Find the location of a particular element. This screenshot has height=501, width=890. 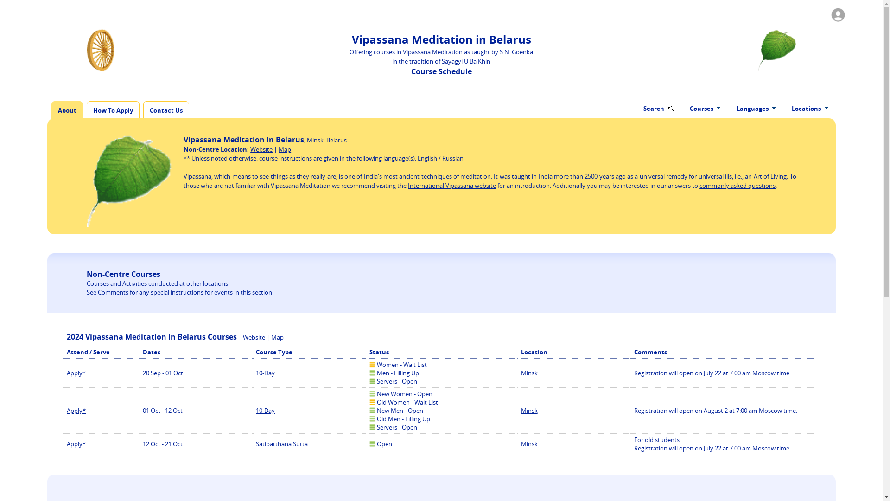

old students is located at coordinates (662, 439).